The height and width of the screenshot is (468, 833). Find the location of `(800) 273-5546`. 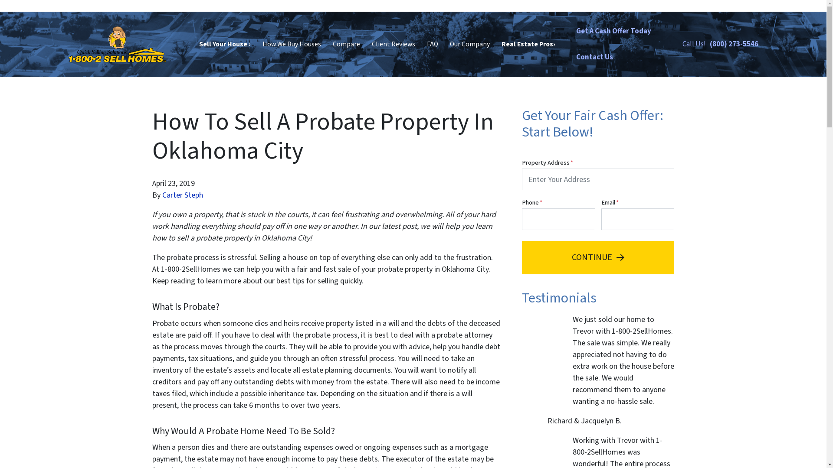

(800) 273-5546 is located at coordinates (734, 44).